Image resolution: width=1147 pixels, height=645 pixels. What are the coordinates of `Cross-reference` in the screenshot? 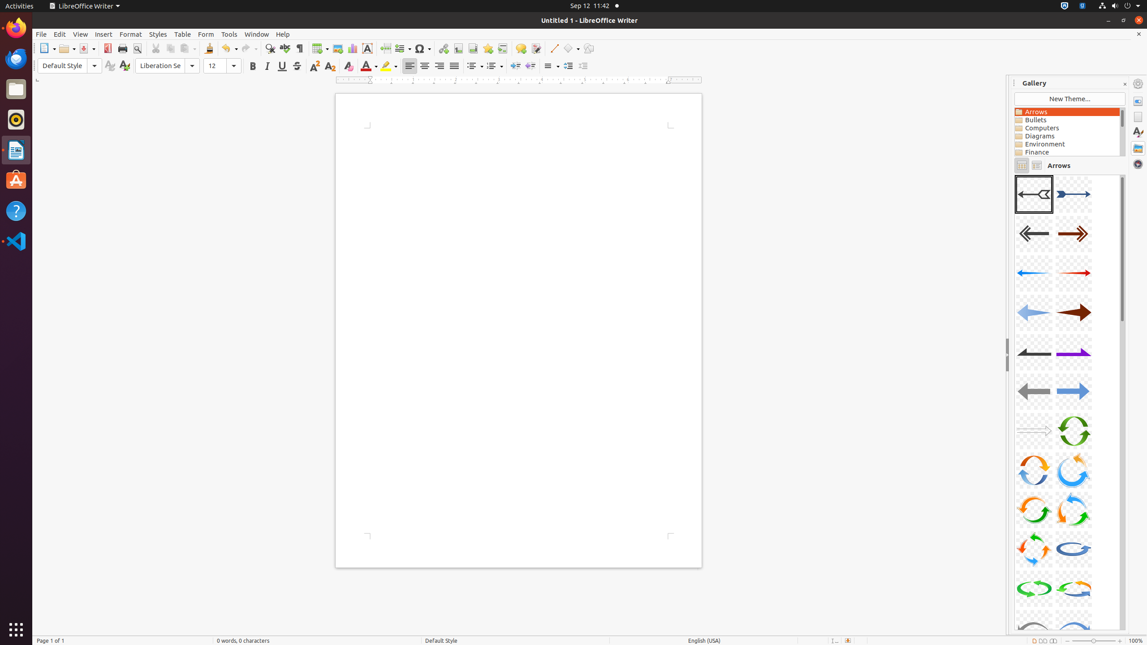 It's located at (503, 48).